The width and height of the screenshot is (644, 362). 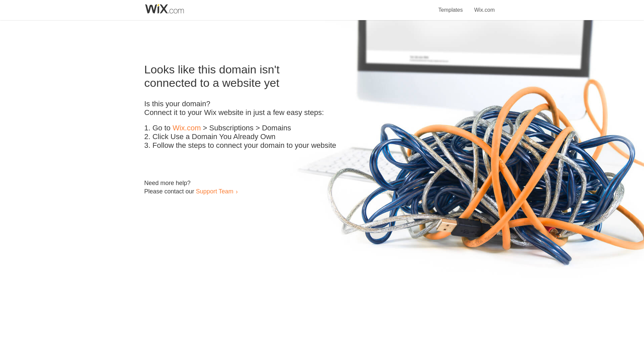 I want to click on Support Team, so click(x=214, y=191).